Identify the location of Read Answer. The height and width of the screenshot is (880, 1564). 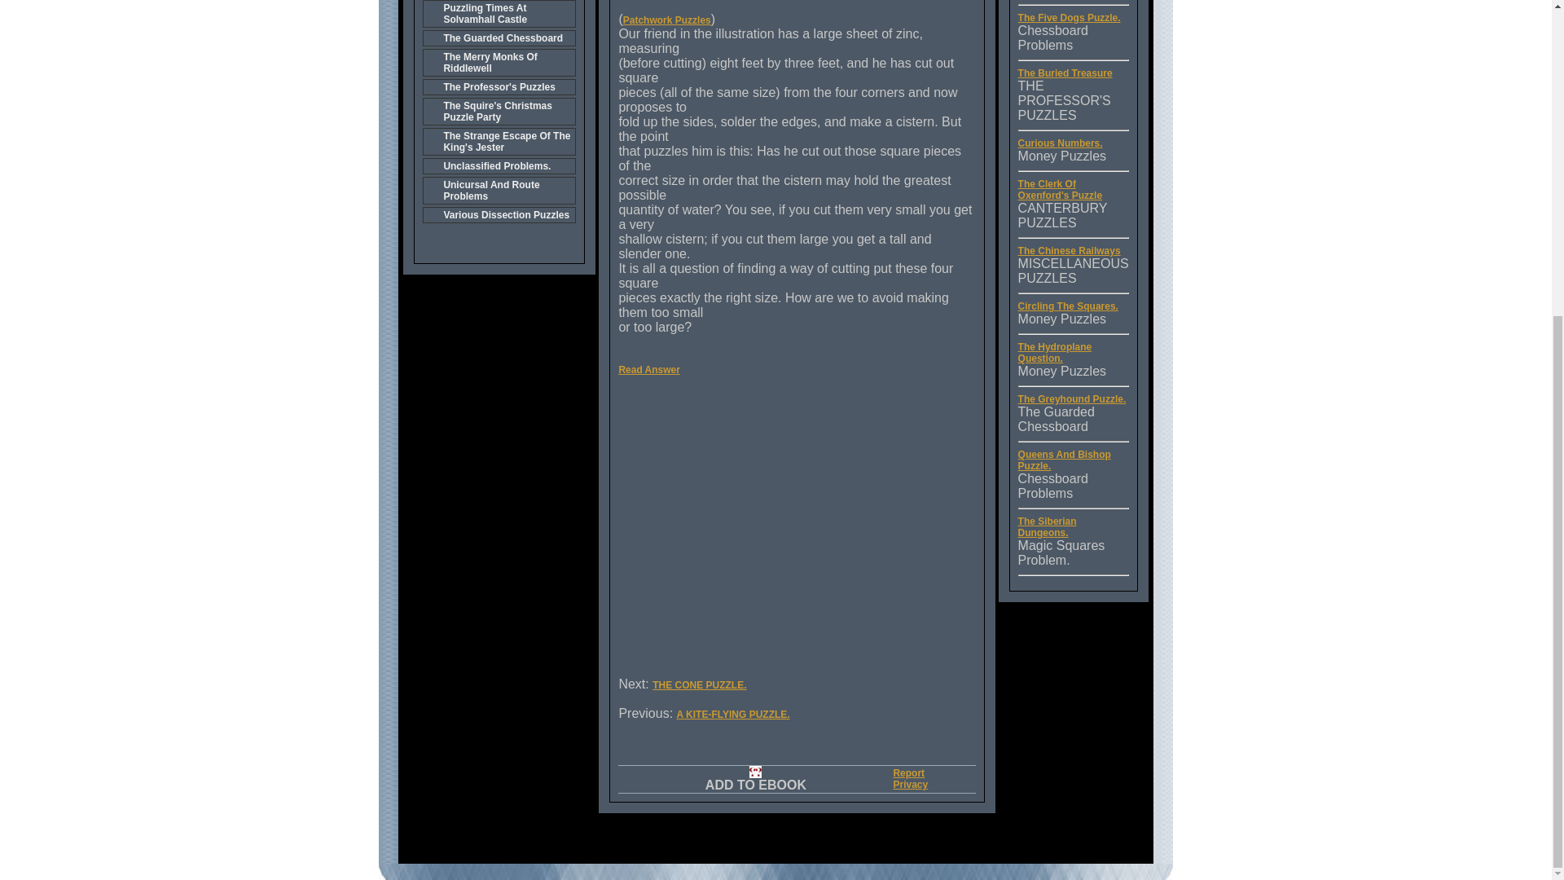
(648, 370).